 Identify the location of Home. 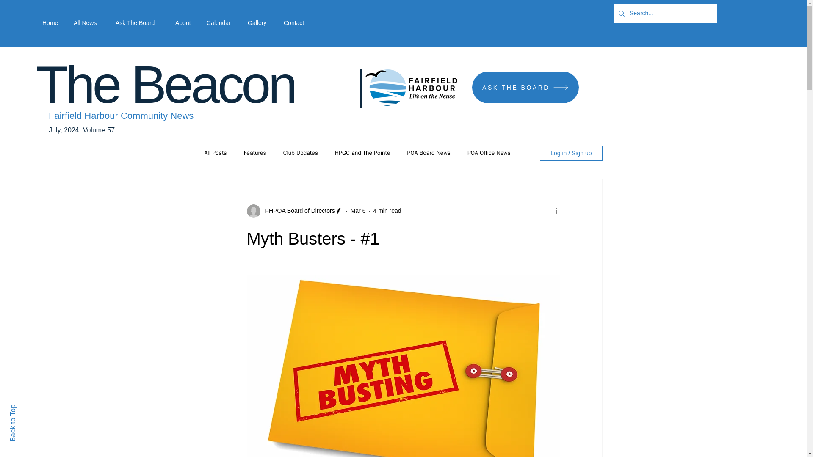
(52, 23).